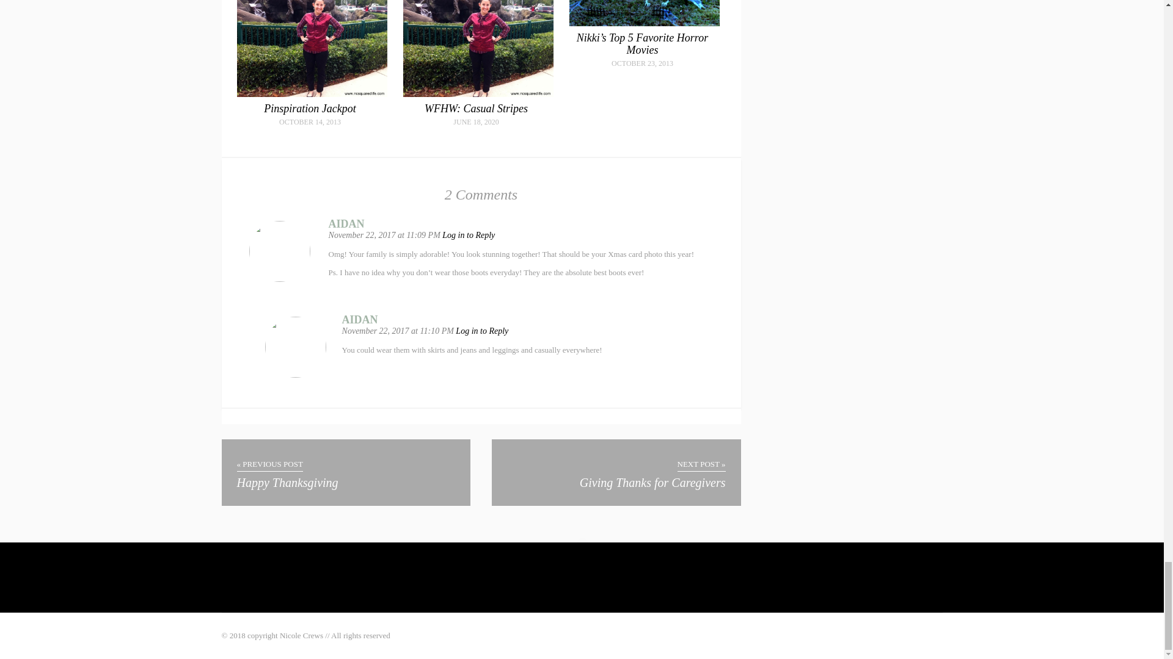 The height and width of the screenshot is (659, 1173). I want to click on Permanent, so click(477, 109).